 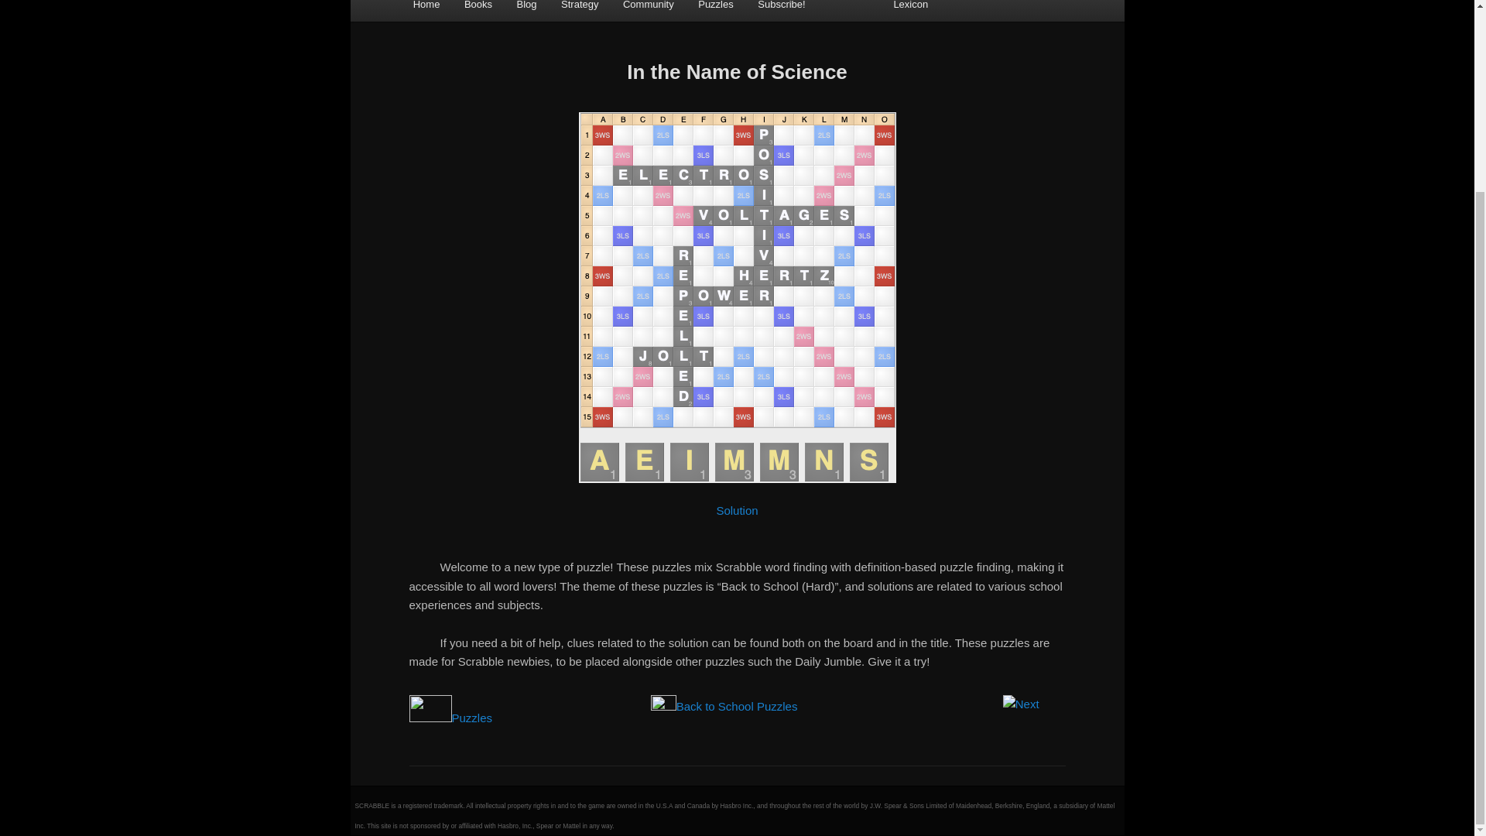 What do you see at coordinates (478, 11) in the screenshot?
I see `Books` at bounding box center [478, 11].